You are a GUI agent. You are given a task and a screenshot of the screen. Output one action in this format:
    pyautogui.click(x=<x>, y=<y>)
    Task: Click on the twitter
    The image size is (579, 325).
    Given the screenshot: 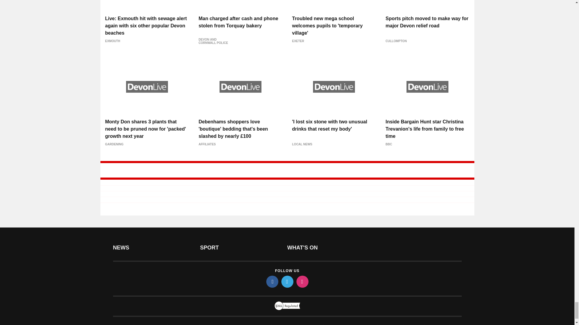 What is the action you would take?
    pyautogui.click(x=287, y=281)
    